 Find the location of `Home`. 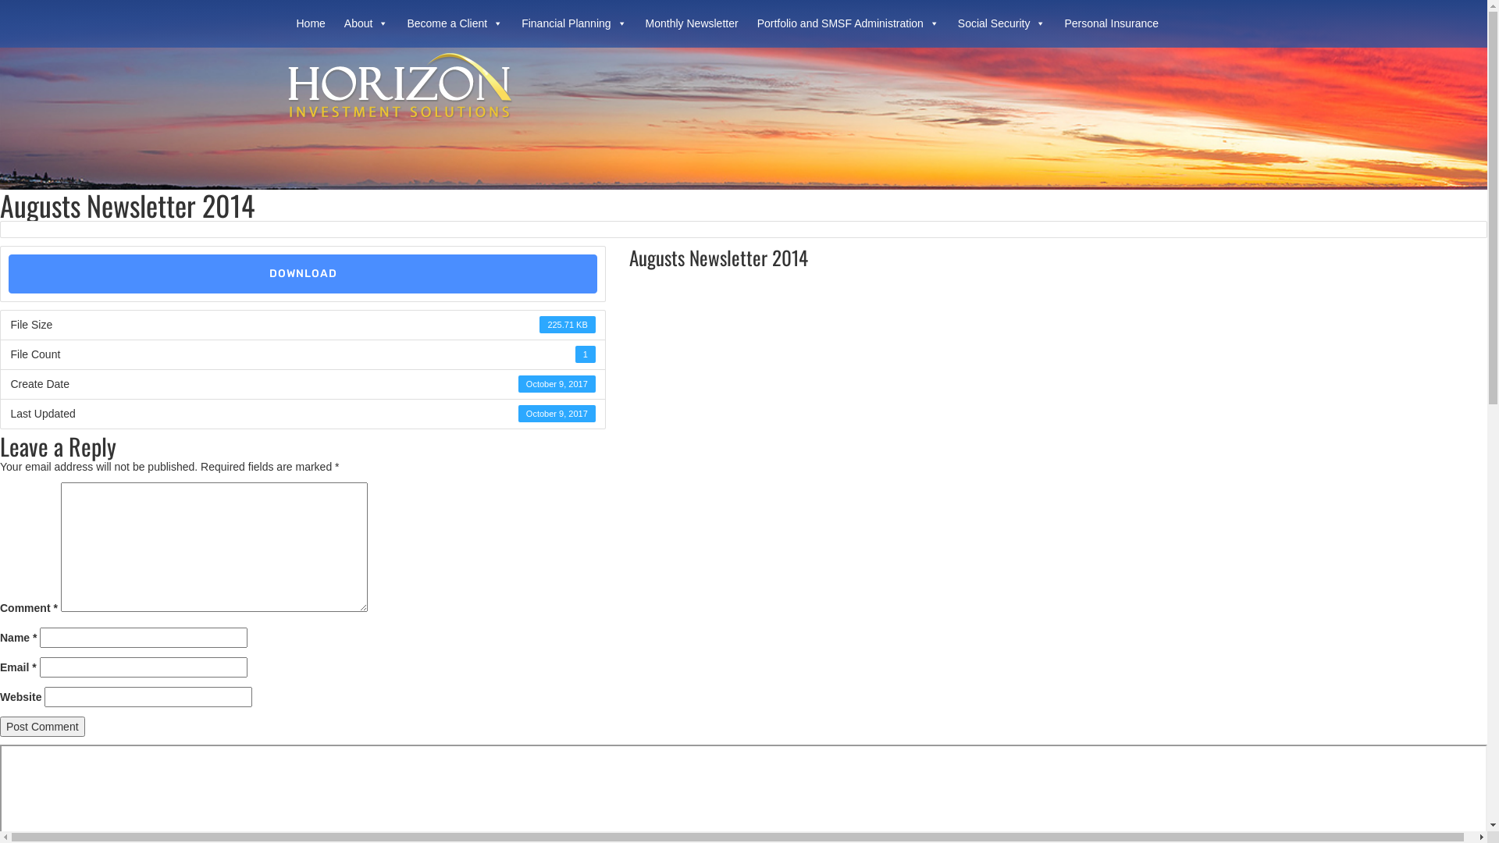

Home is located at coordinates (311, 23).